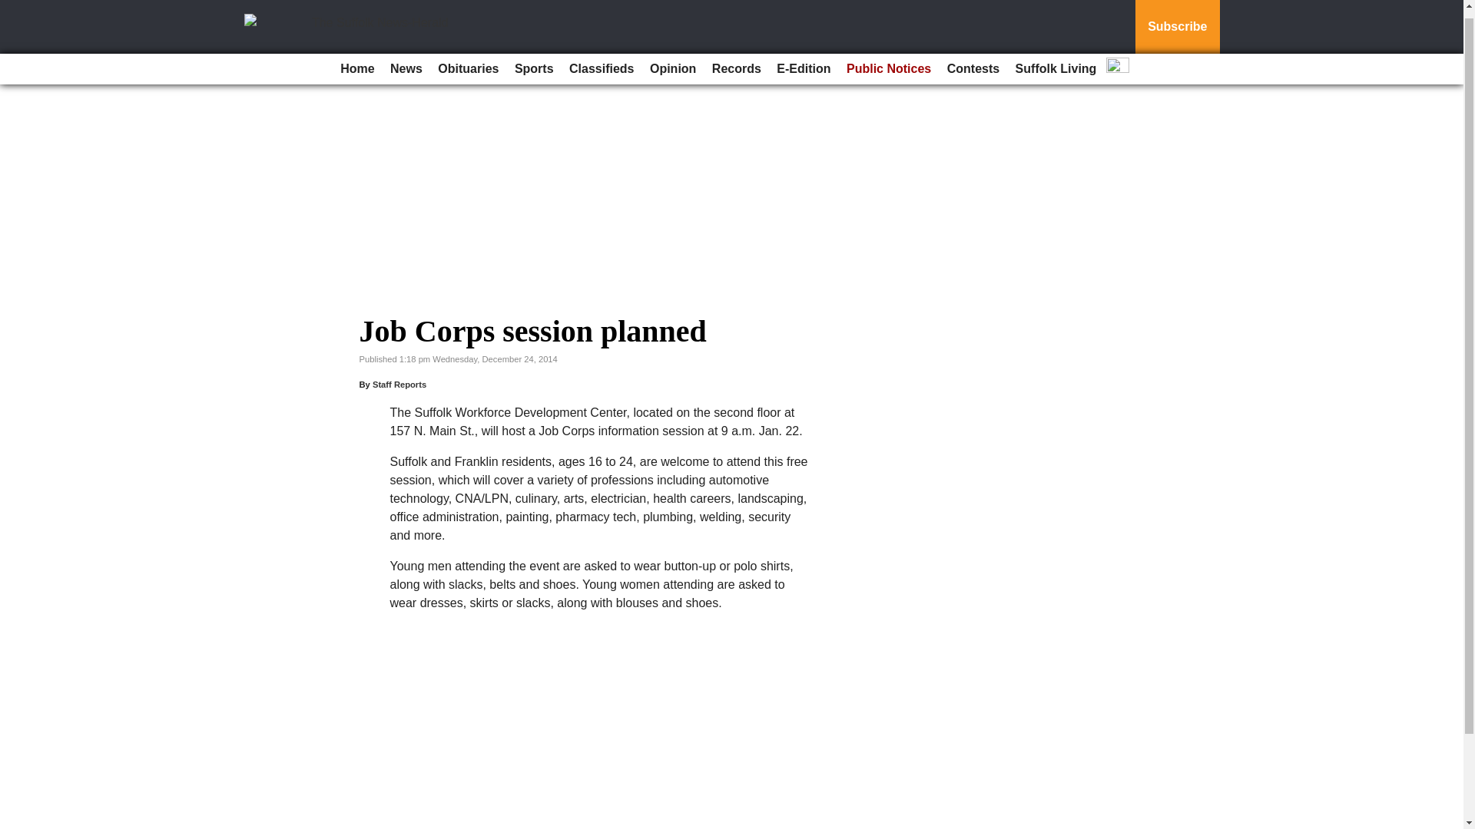 The image size is (1475, 829). Describe the element at coordinates (357, 61) in the screenshot. I see `Home` at that location.